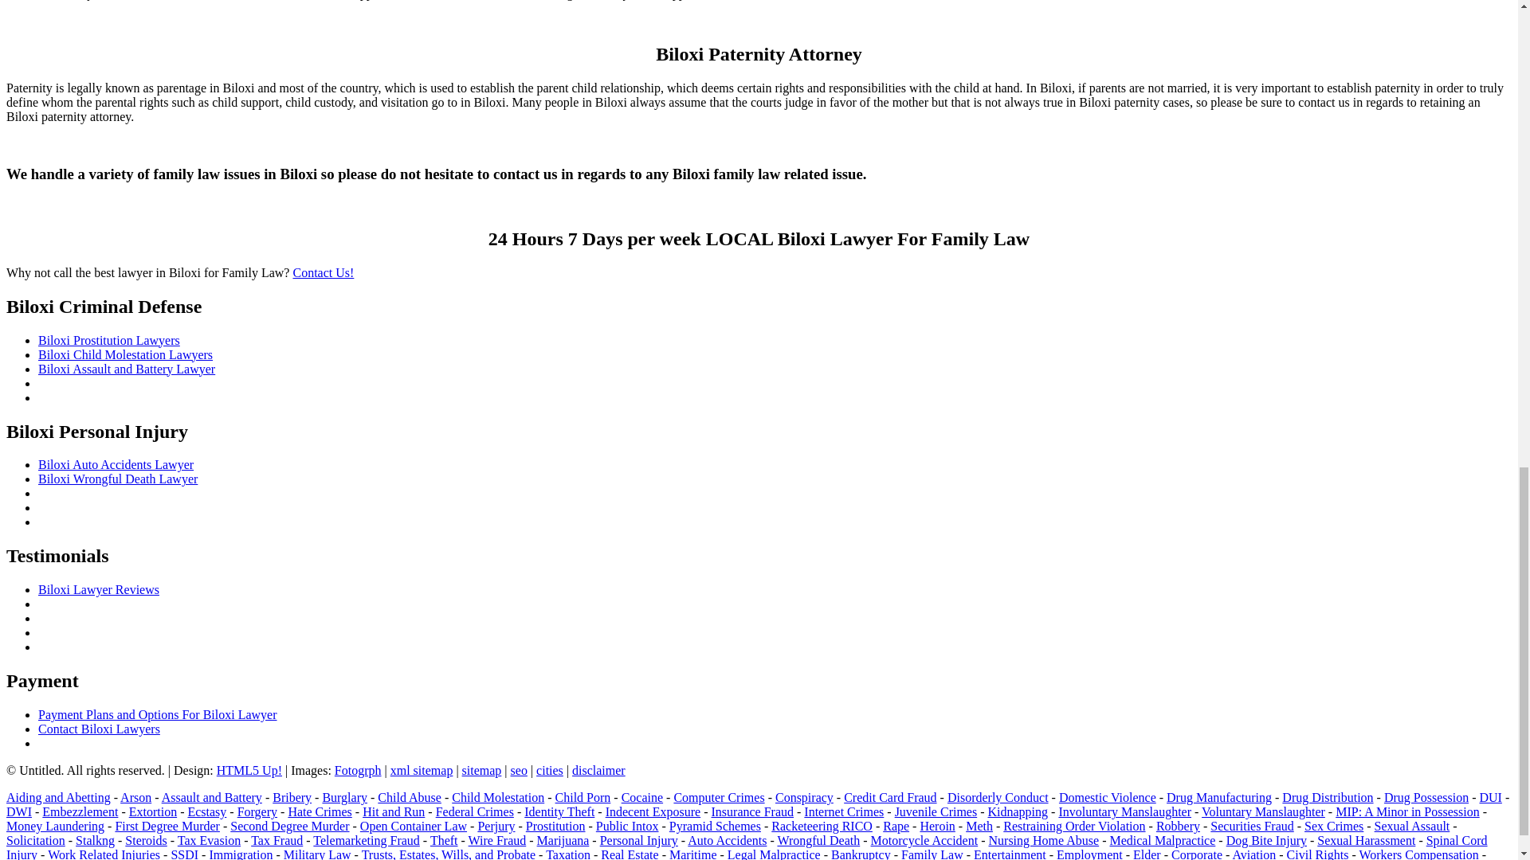 This screenshot has height=860, width=1530. I want to click on Assault and Battery, so click(212, 796).